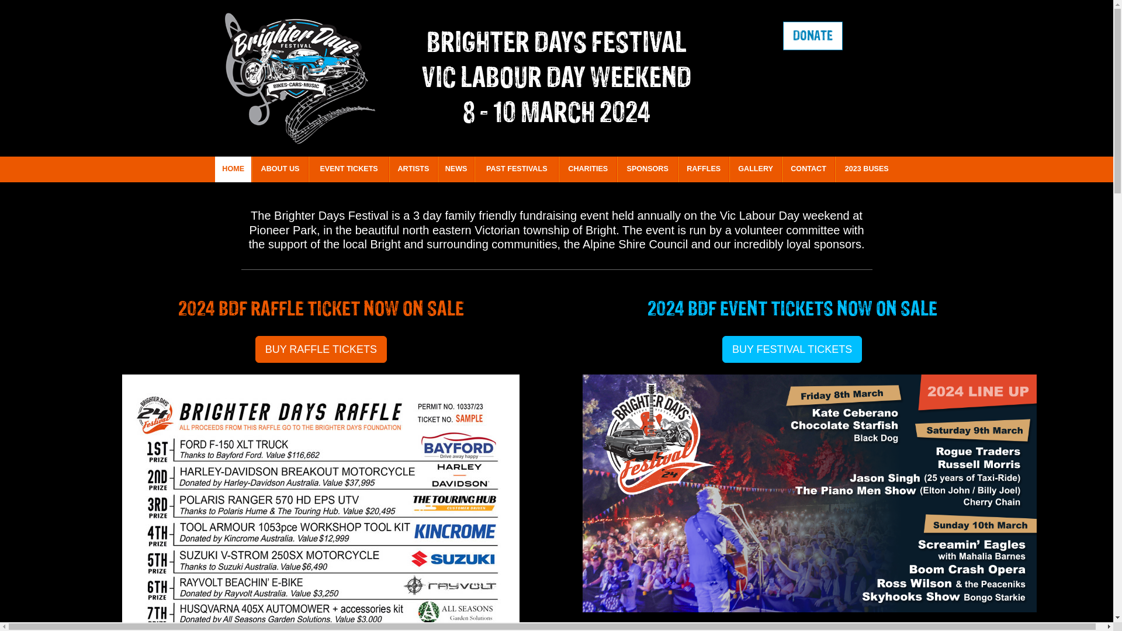 This screenshot has height=631, width=1122. I want to click on ARTISTS, so click(414, 169).